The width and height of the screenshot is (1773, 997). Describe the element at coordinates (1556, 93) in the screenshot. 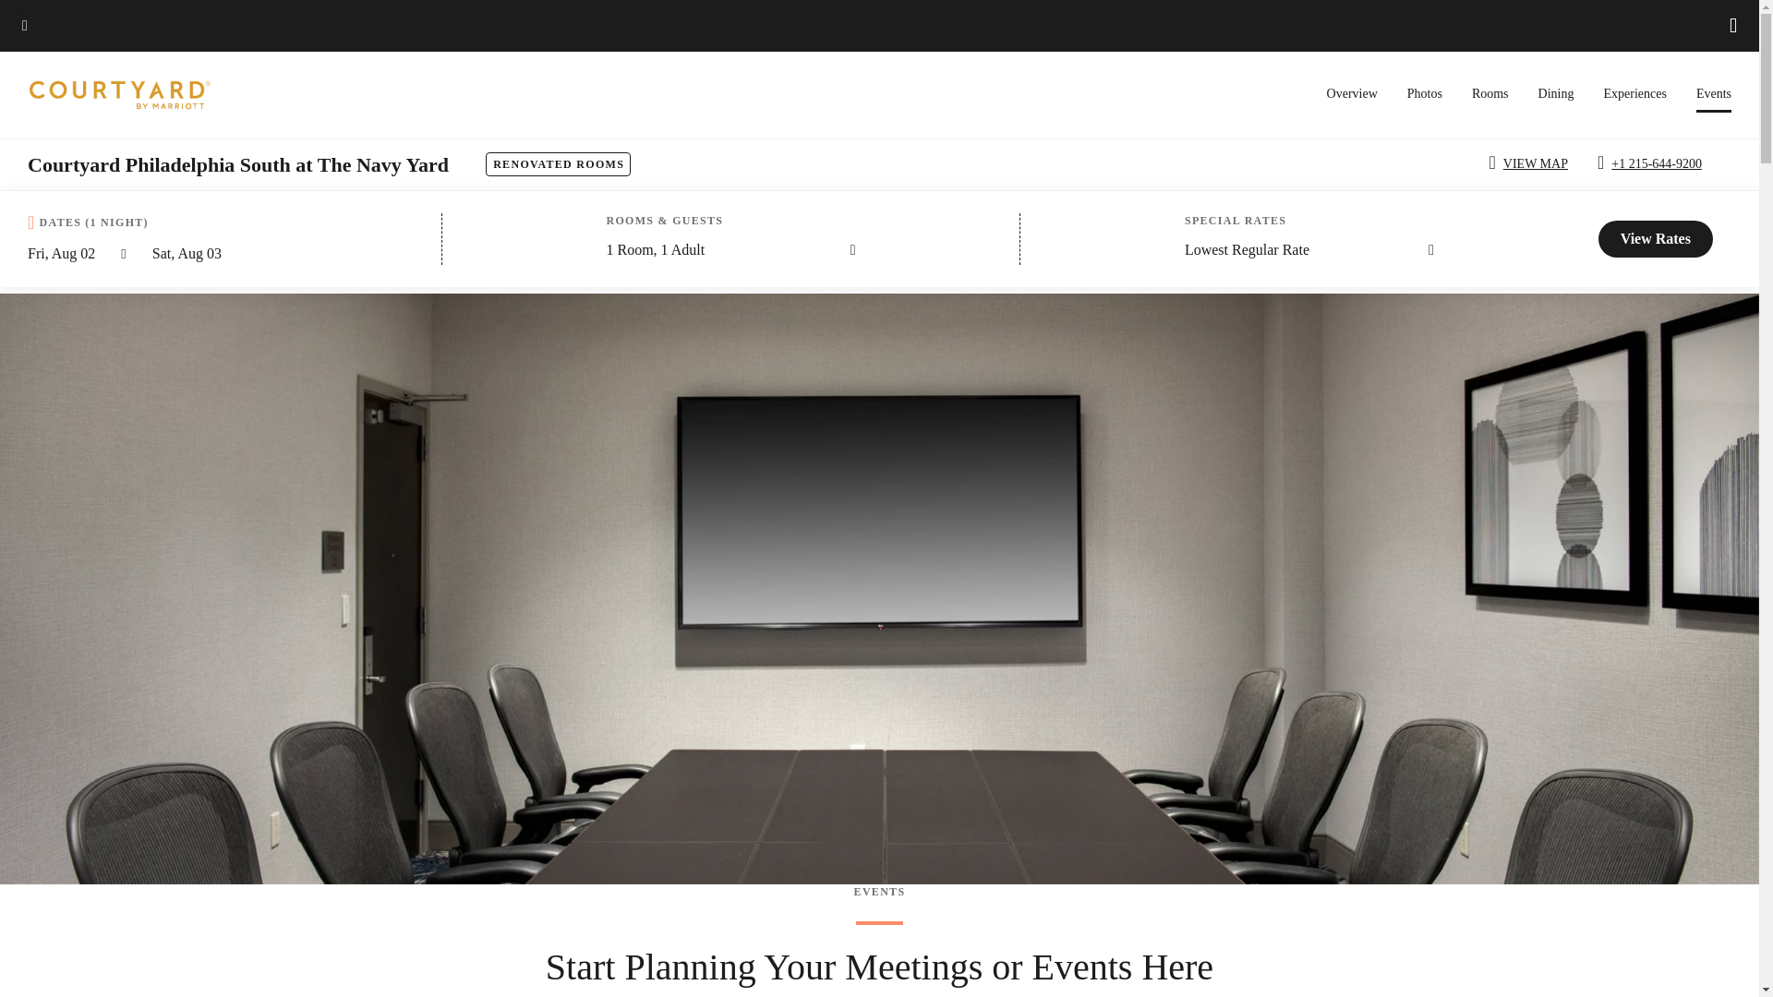

I see `Dining` at that location.